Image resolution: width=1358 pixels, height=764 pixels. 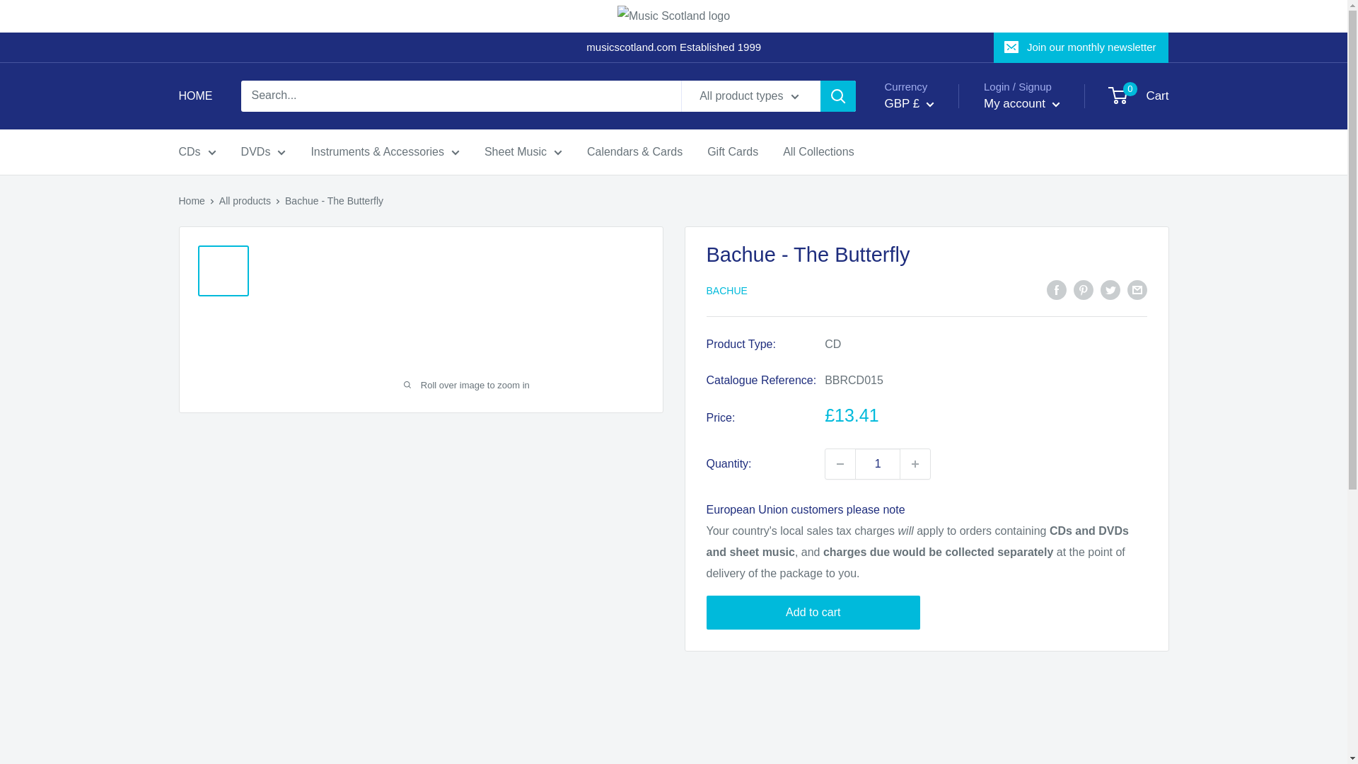 I want to click on Decrease quantity by 1, so click(x=840, y=464).